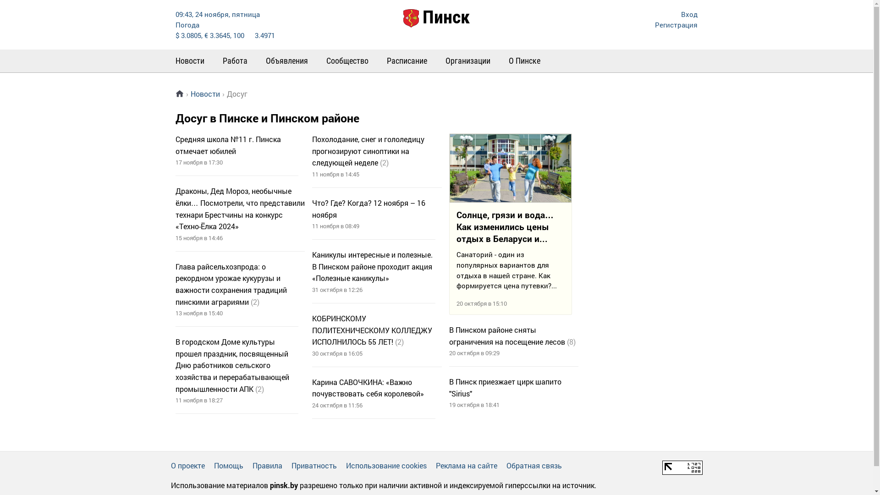 Image resolution: width=880 pixels, height=495 pixels. What do you see at coordinates (638, 231) in the screenshot?
I see `Advertisement` at bounding box center [638, 231].